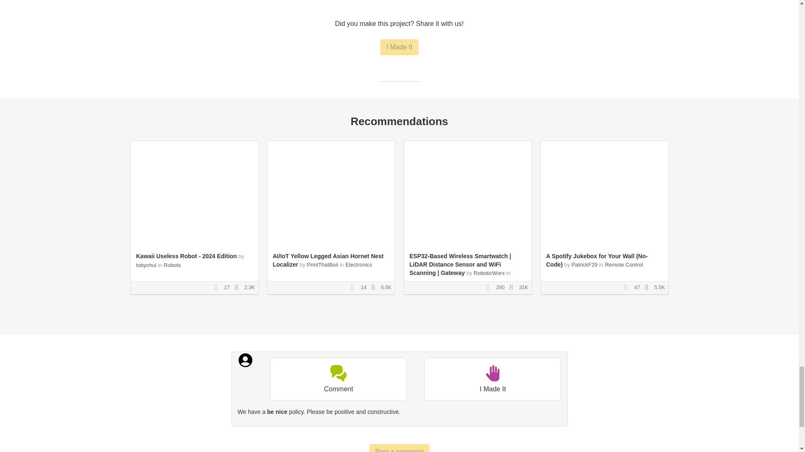  What do you see at coordinates (358, 265) in the screenshot?
I see `Electronics` at bounding box center [358, 265].